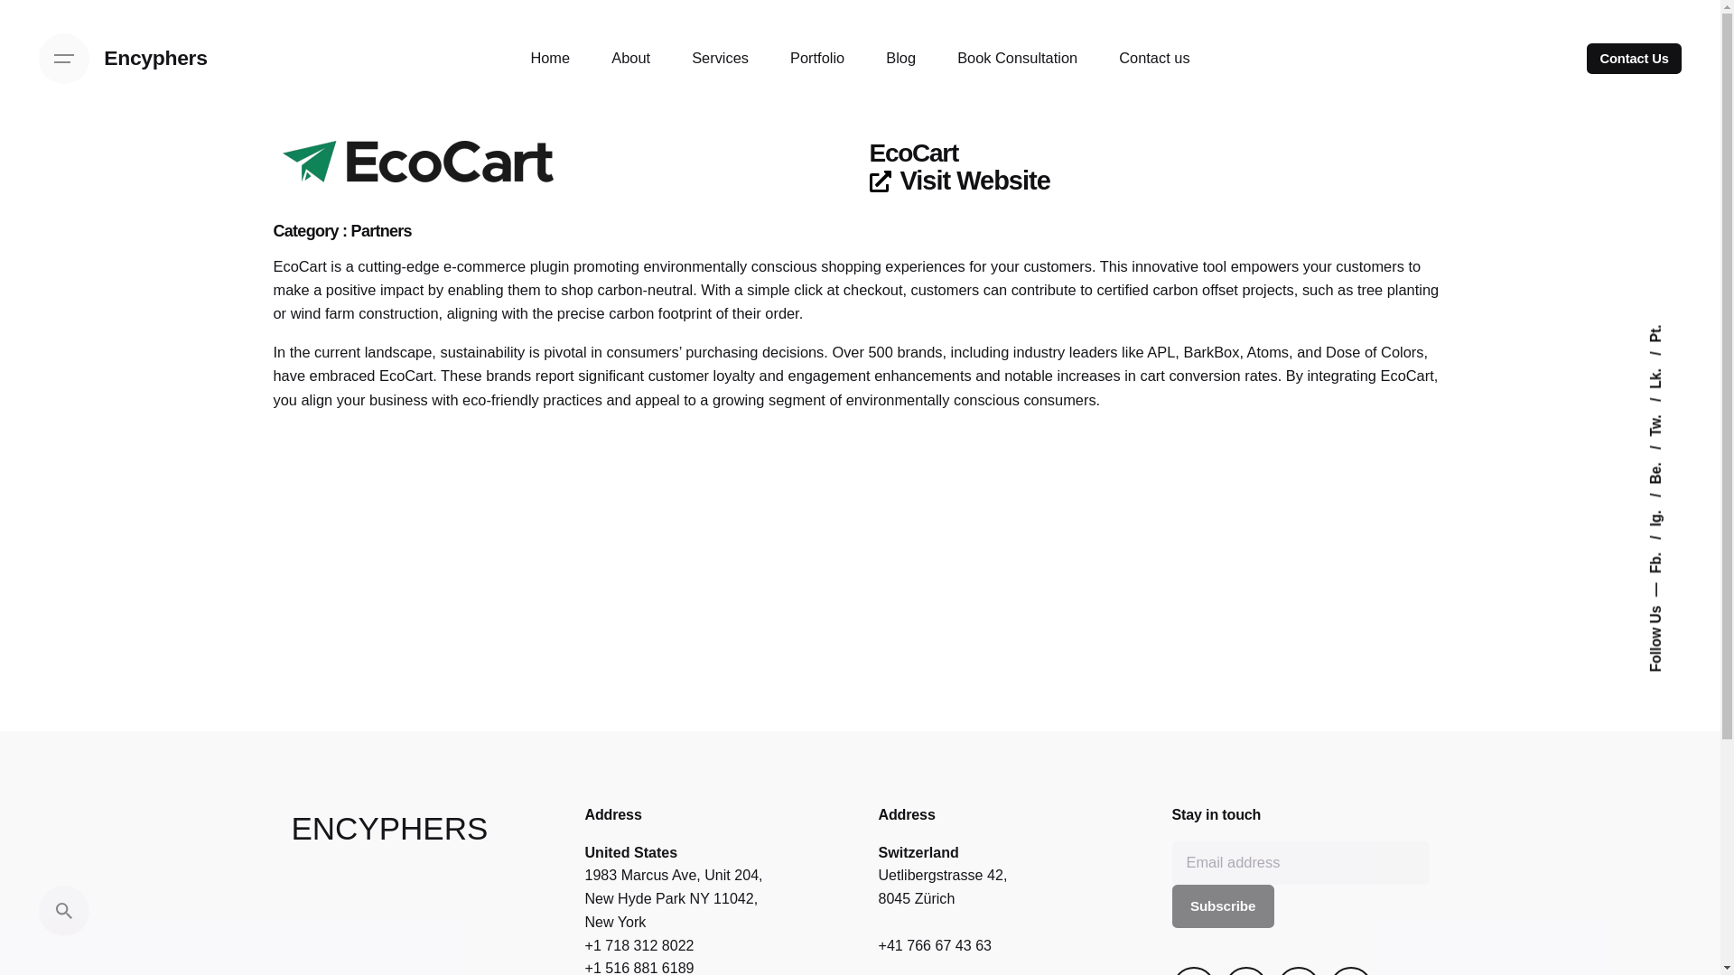 The width and height of the screenshot is (1734, 975). Describe the element at coordinates (1666, 543) in the screenshot. I see `Fb.` at that location.